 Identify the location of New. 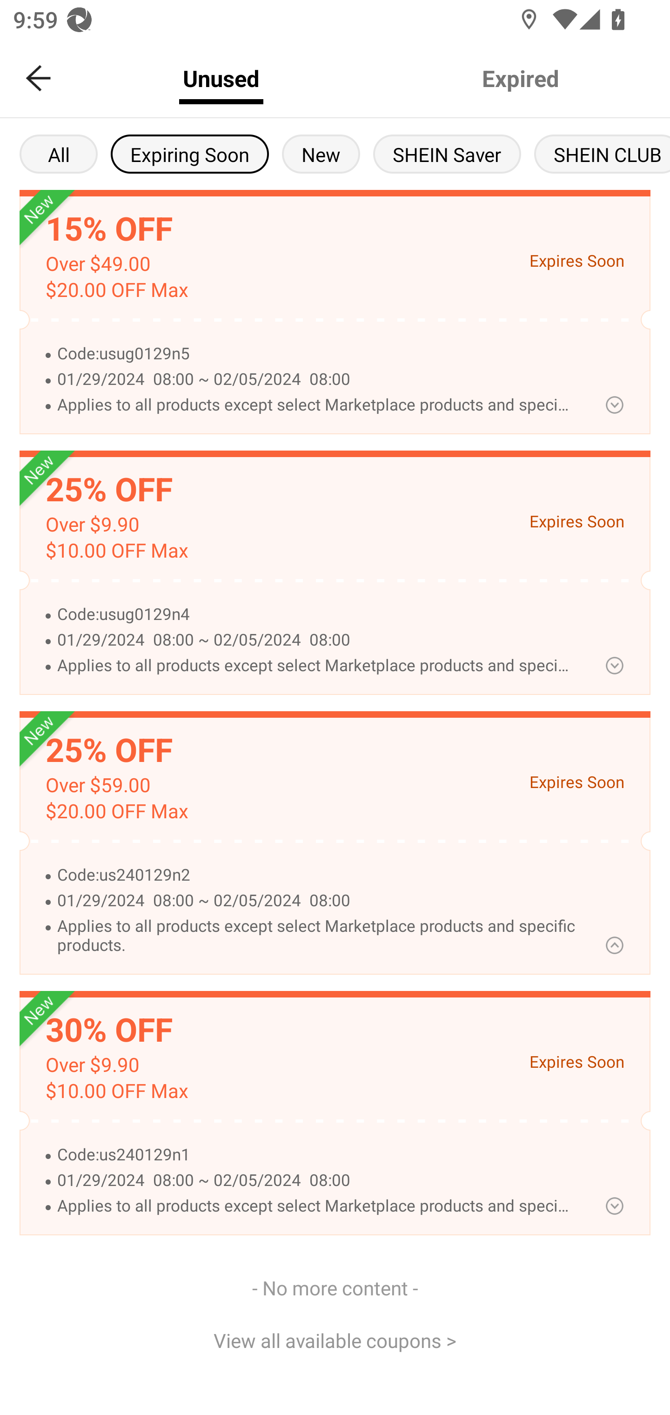
(321, 154).